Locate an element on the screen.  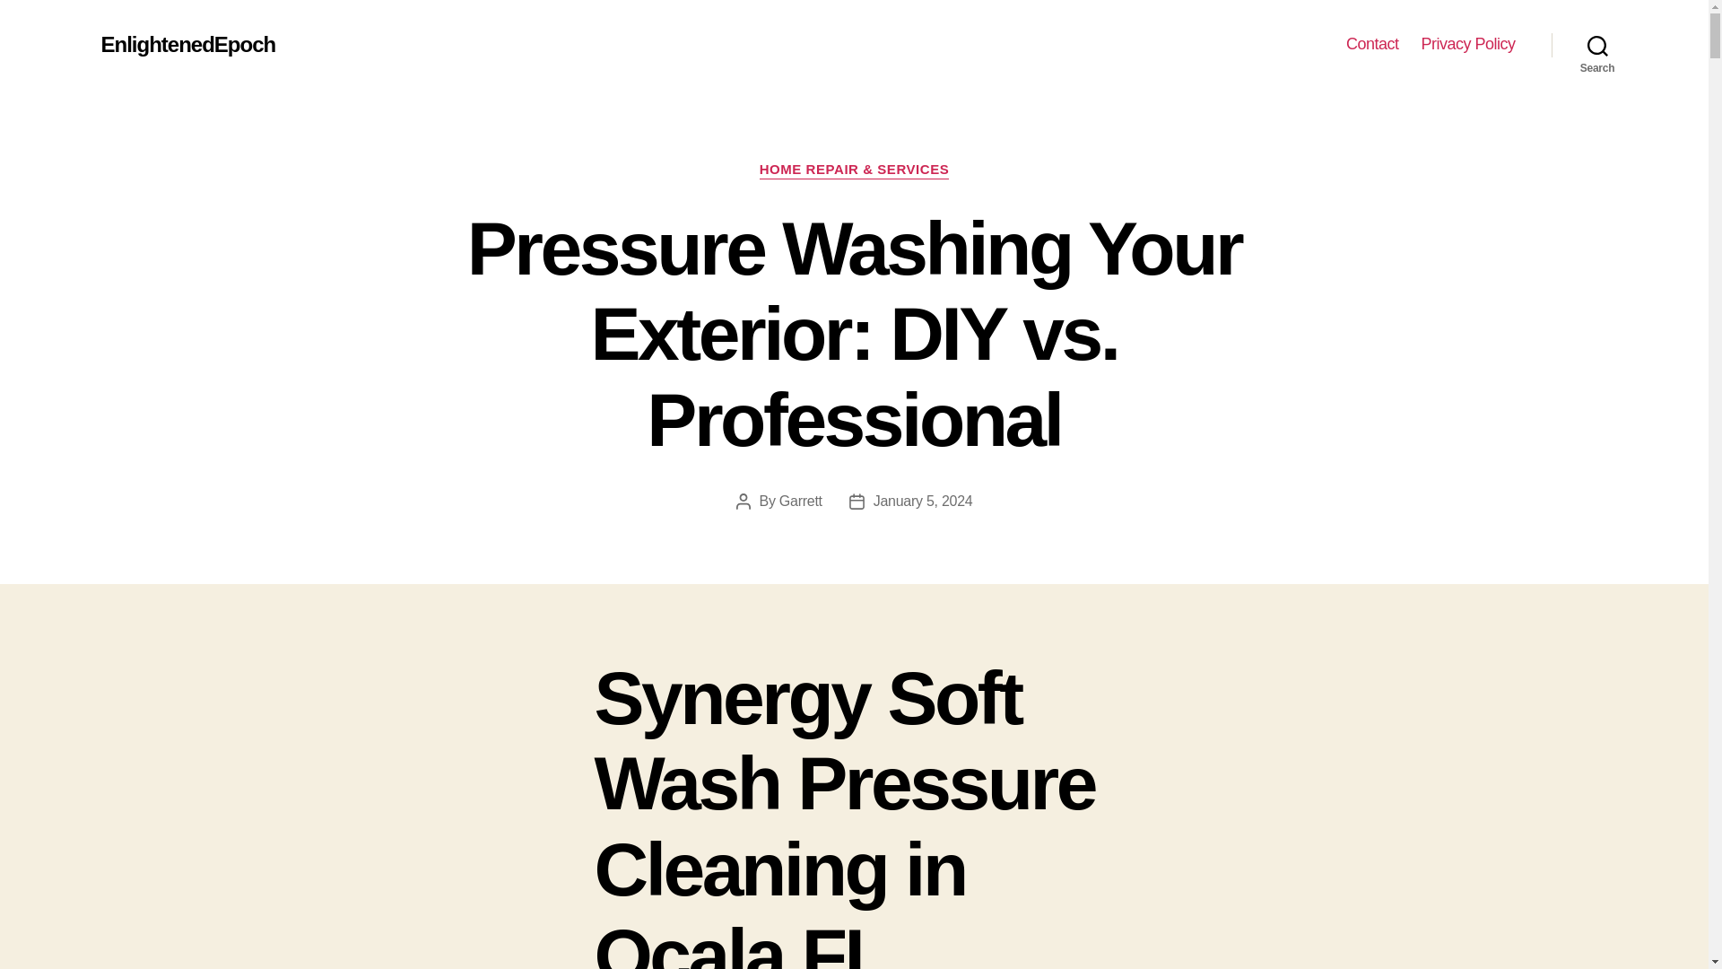
EnlightenedEpoch is located at coordinates (187, 44).